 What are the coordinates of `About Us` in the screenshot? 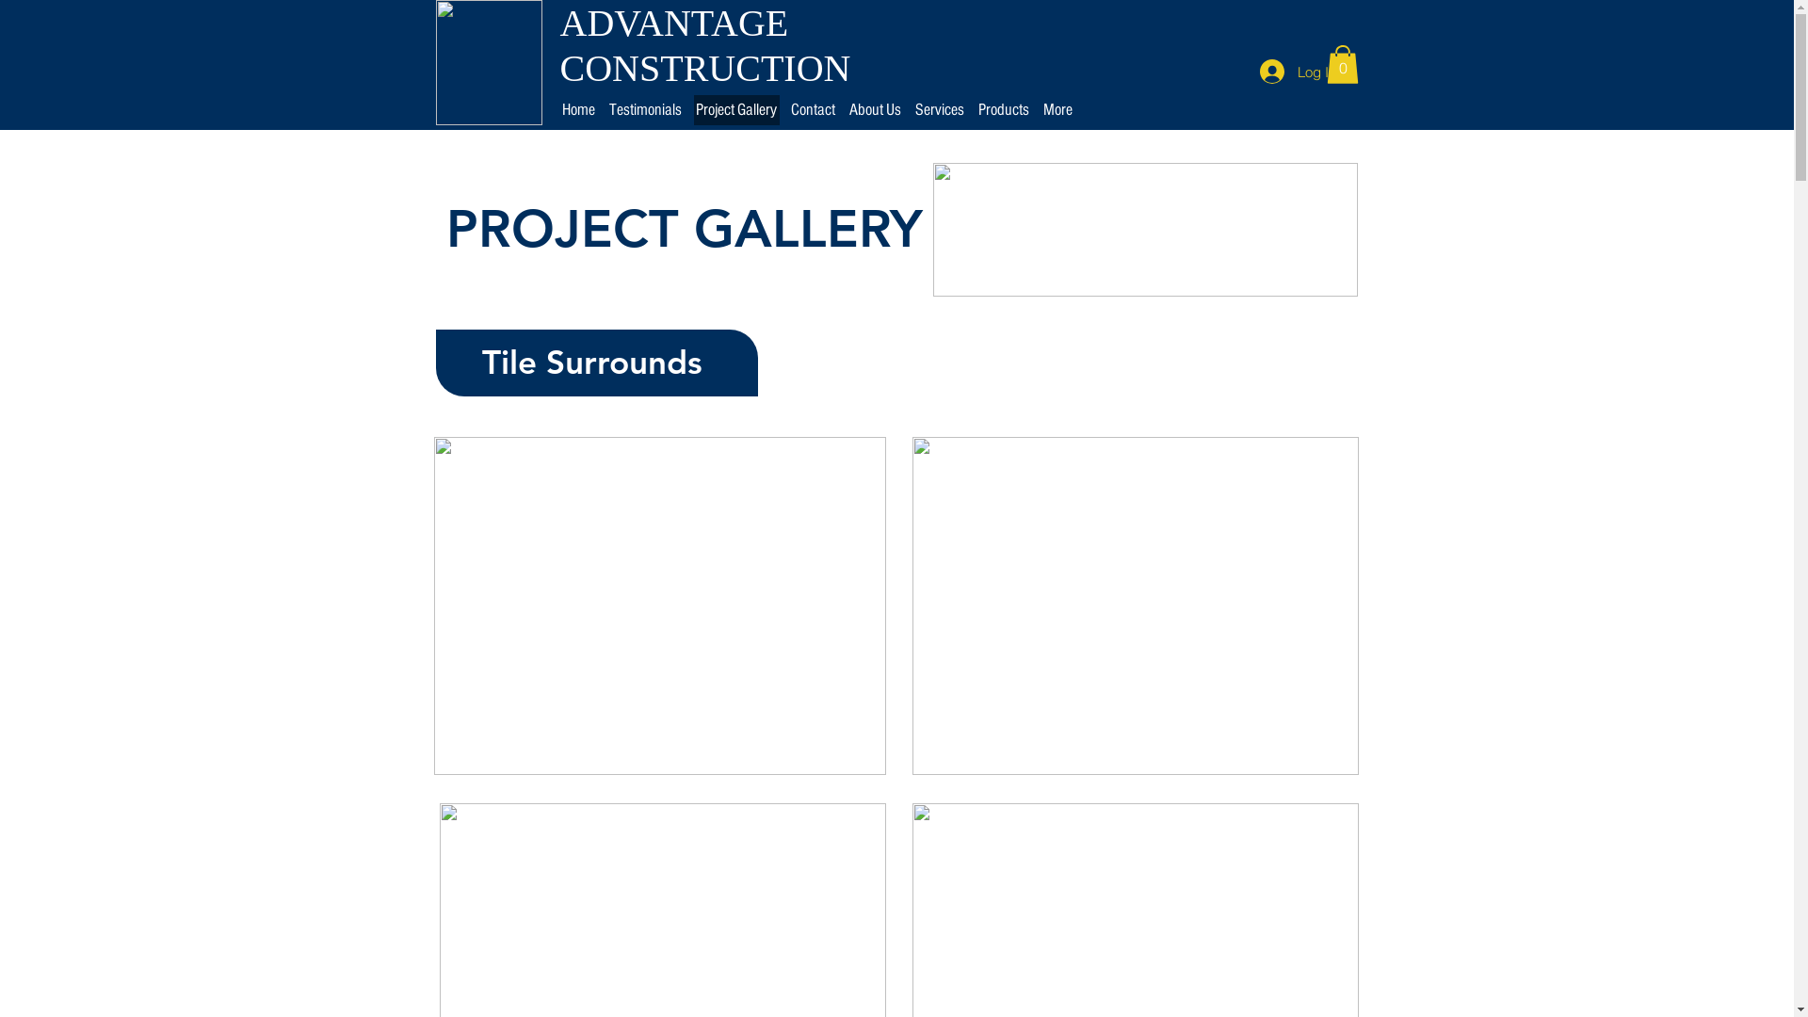 It's located at (876, 110).